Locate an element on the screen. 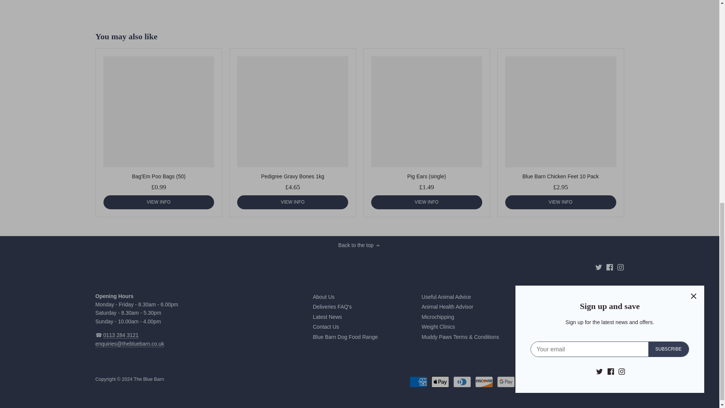 Image resolution: width=725 pixels, height=408 pixels. Apple Pay is located at coordinates (440, 382).